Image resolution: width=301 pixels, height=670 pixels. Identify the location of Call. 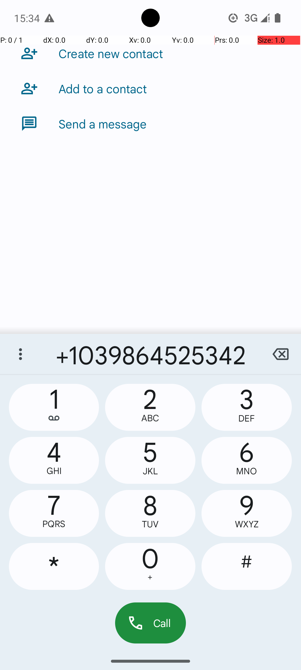
(151, 623).